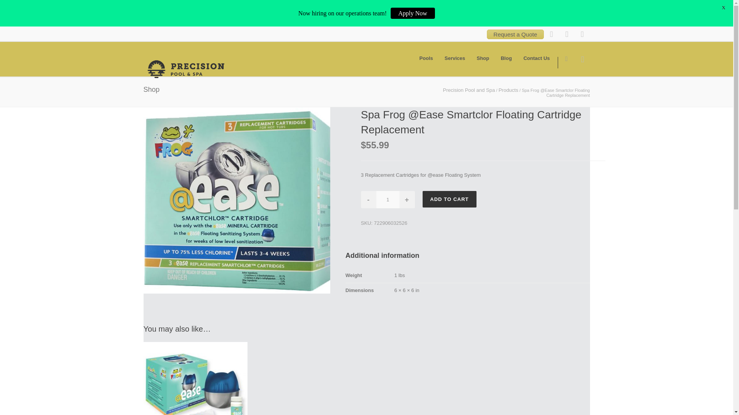 The image size is (739, 415). I want to click on Shop, so click(483, 58).